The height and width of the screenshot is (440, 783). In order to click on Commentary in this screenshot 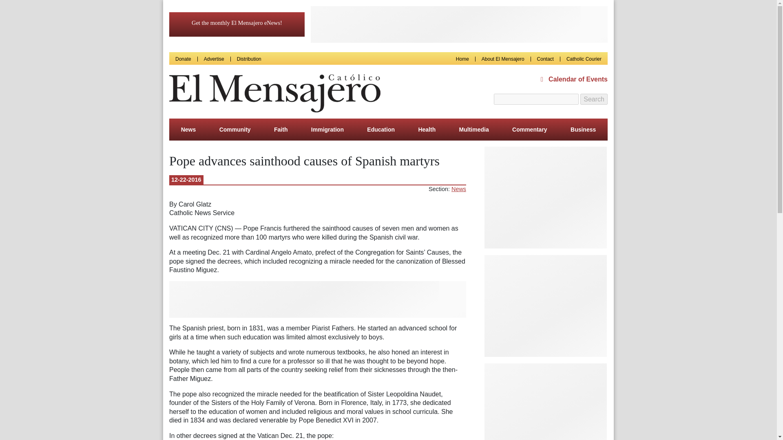, I will do `click(529, 129)`.